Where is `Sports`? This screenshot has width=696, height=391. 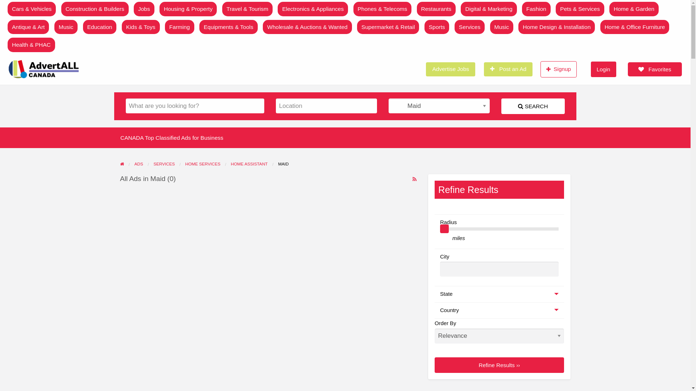 Sports is located at coordinates (437, 27).